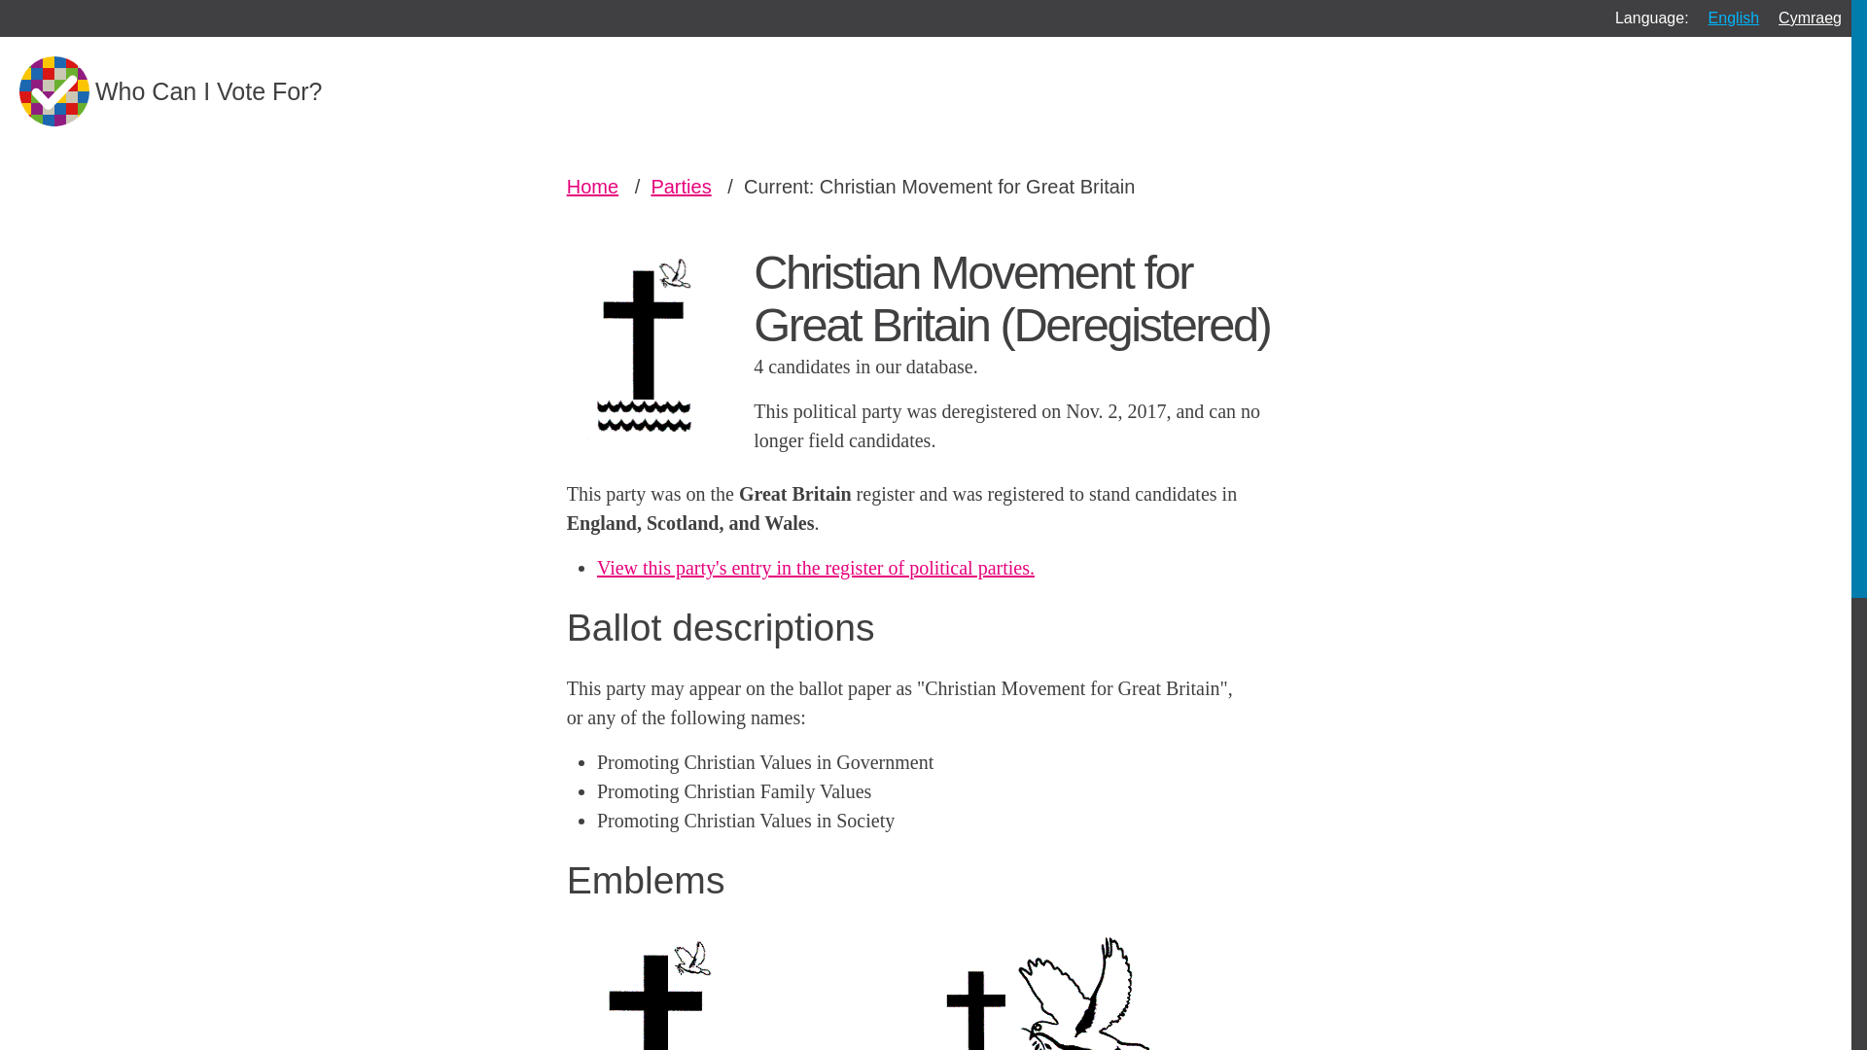 The width and height of the screenshot is (1867, 1050). Describe the element at coordinates (1810, 17) in the screenshot. I see `Cymraeg` at that location.